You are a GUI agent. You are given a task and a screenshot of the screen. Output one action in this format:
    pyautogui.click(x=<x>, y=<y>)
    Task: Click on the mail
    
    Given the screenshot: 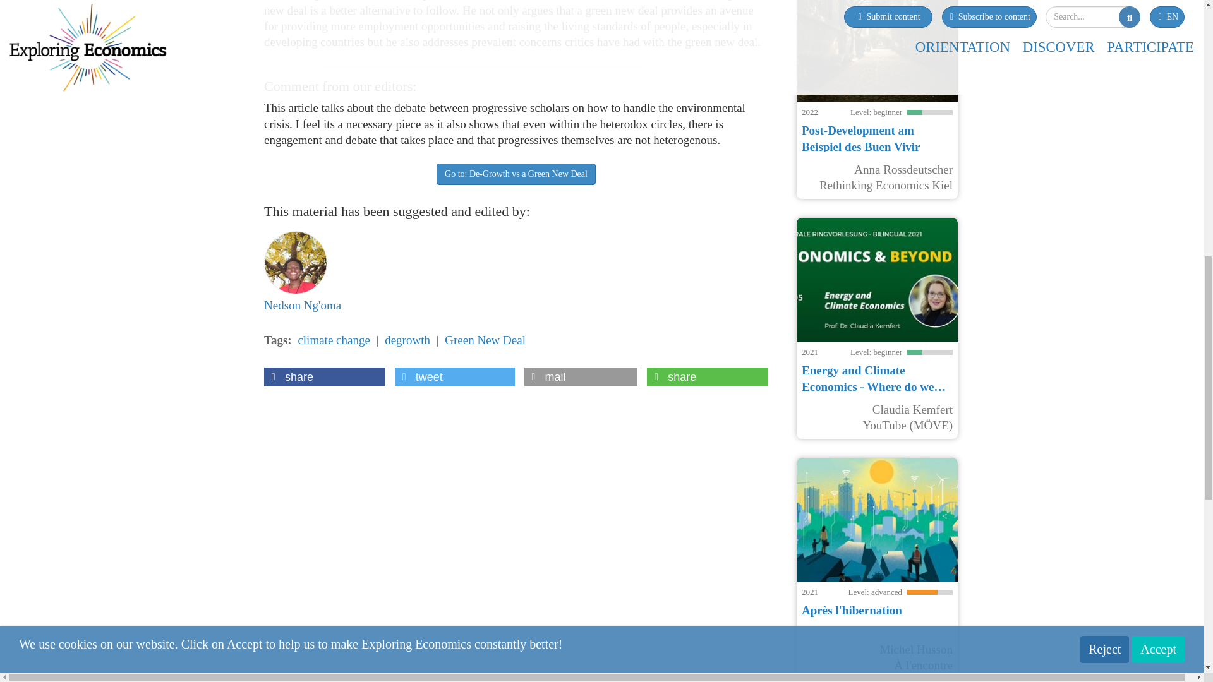 What is the action you would take?
    pyautogui.click(x=581, y=377)
    